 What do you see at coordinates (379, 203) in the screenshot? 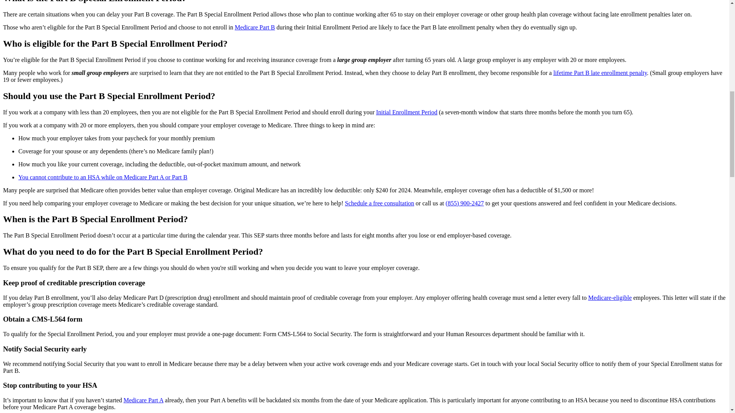
I see `Schedule a free consultation` at bounding box center [379, 203].